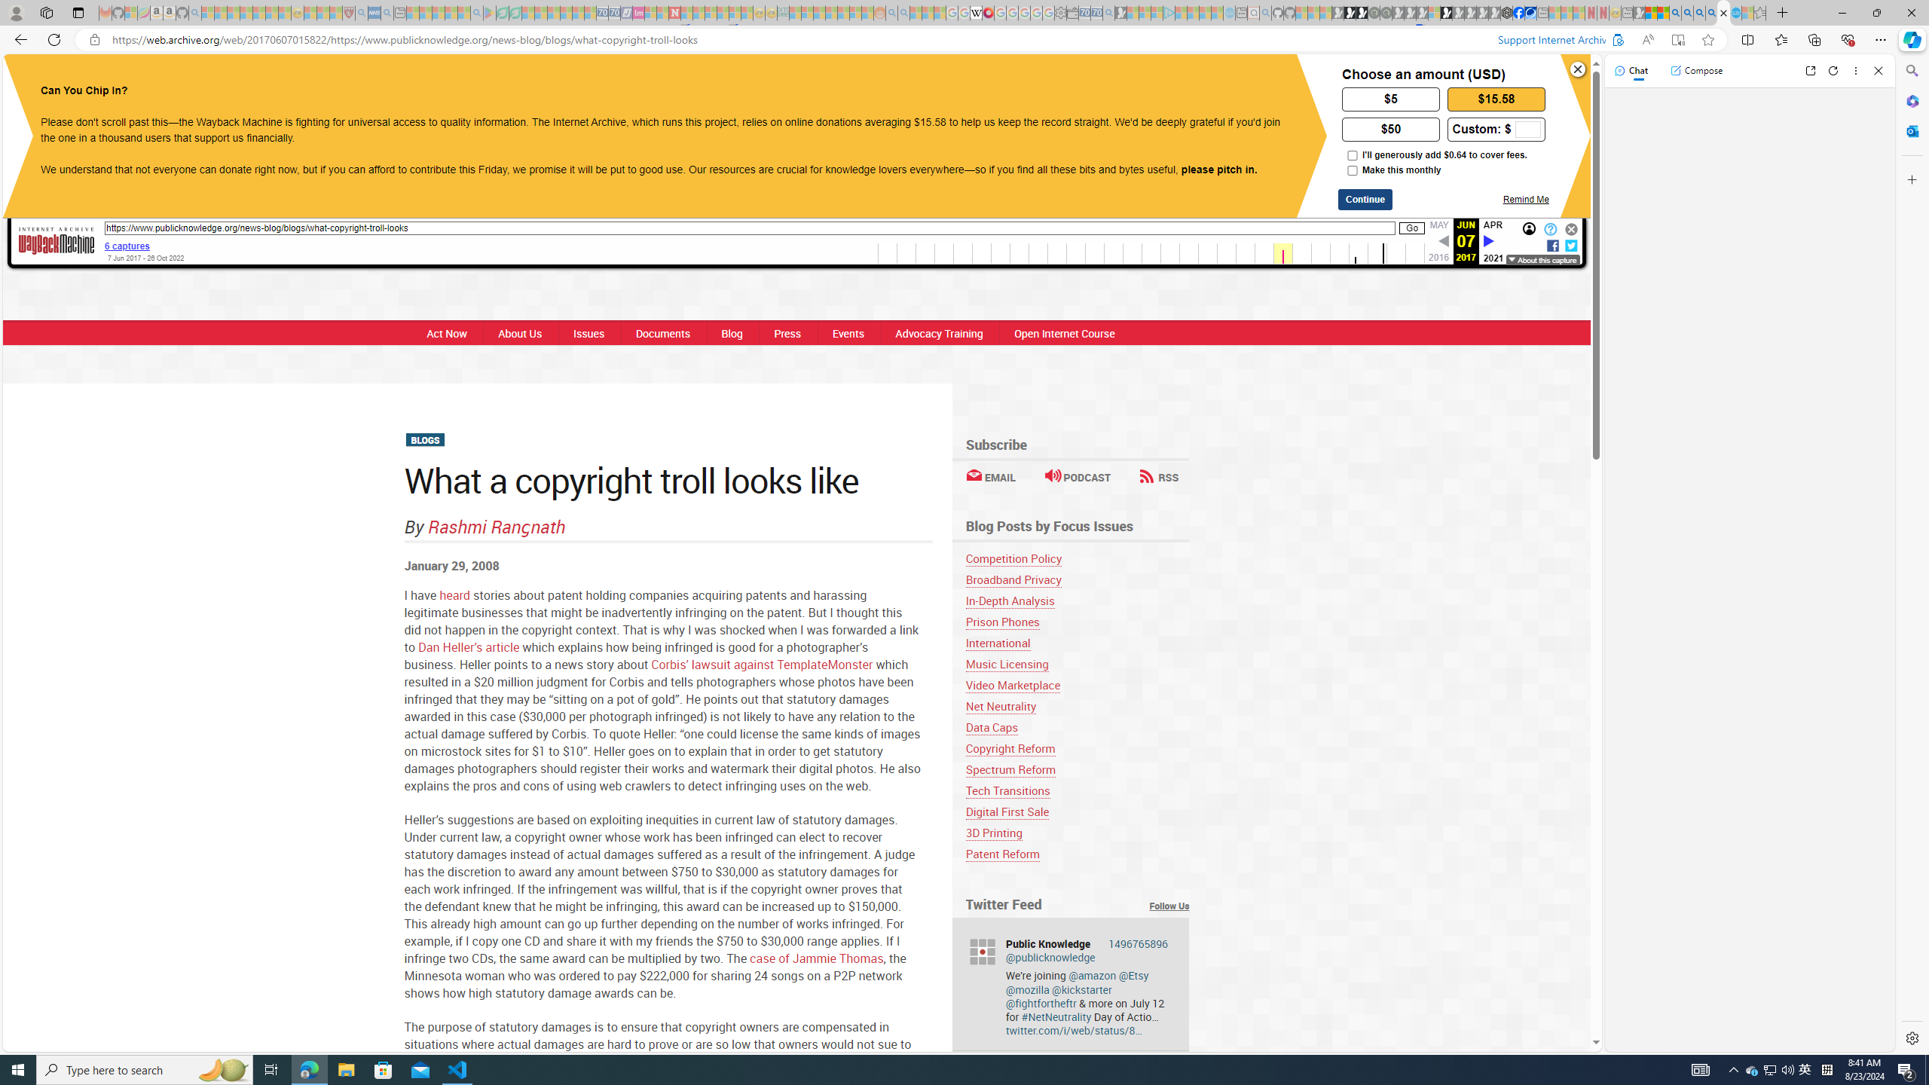 This screenshot has height=1085, width=1929. What do you see at coordinates (1696, 70) in the screenshot?
I see `Compose` at bounding box center [1696, 70].